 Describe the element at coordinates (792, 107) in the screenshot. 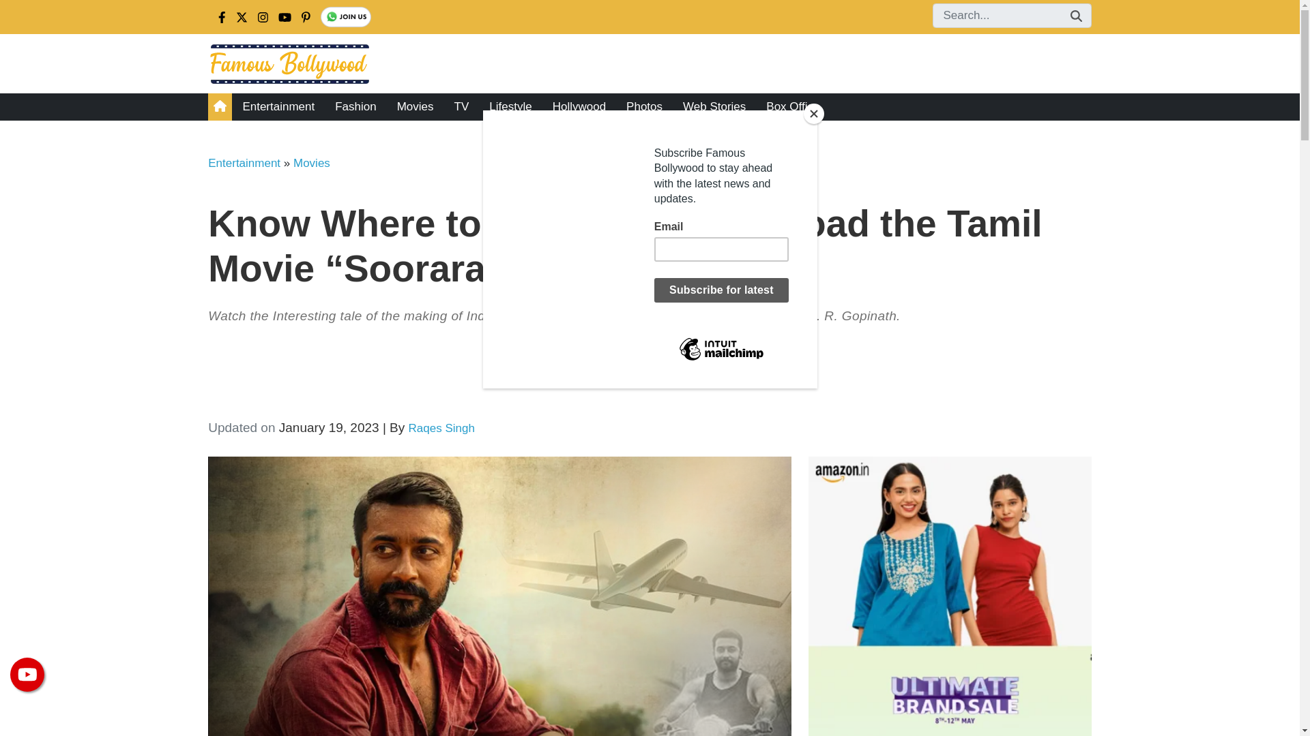

I see `Box Office` at that location.